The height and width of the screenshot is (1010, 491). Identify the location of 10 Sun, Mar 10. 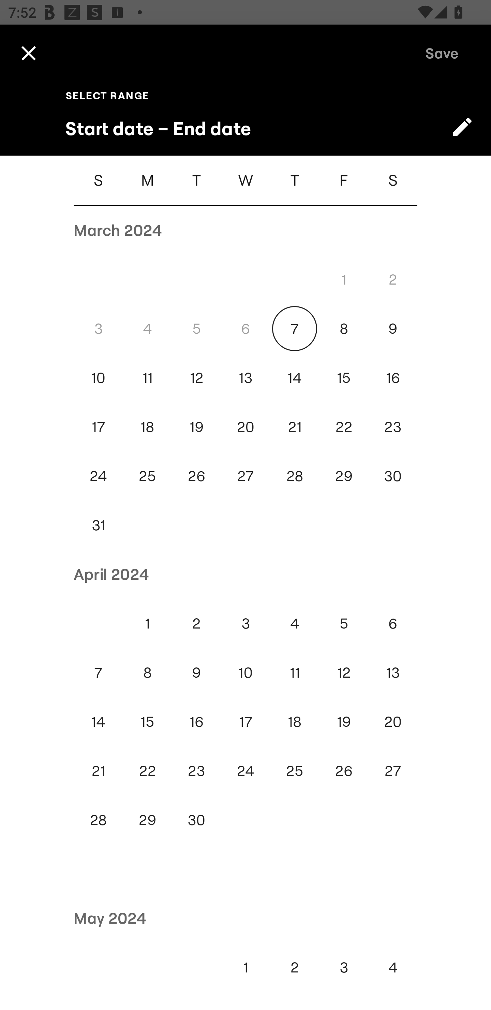
(98, 378).